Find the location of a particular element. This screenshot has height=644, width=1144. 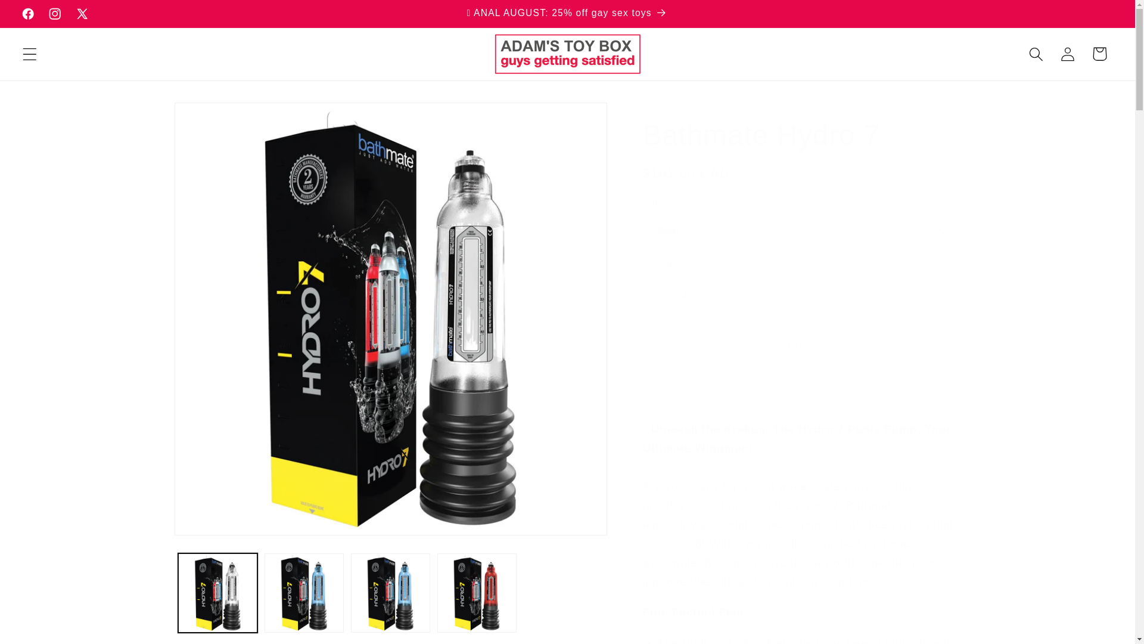

Instagram is located at coordinates (55, 14).